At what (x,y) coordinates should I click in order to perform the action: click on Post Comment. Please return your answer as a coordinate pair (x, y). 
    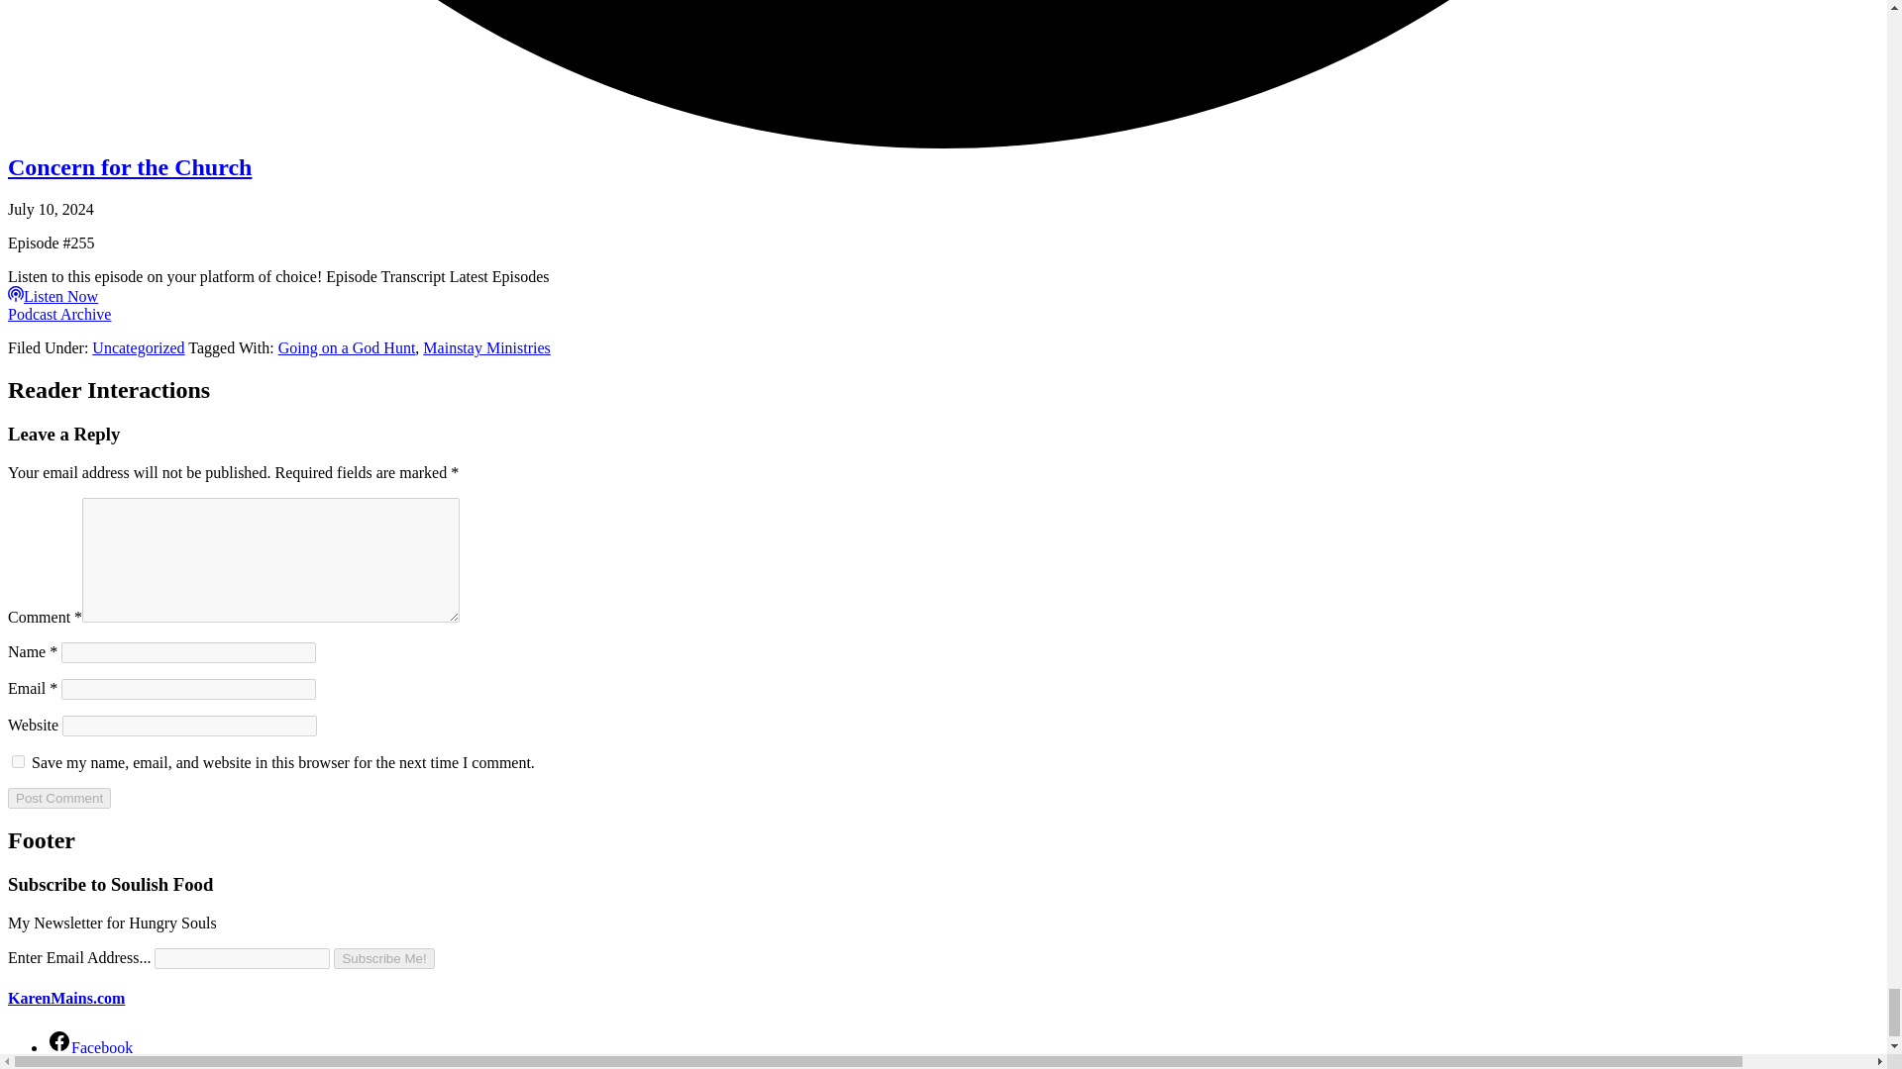
    Looking at the image, I should click on (58, 798).